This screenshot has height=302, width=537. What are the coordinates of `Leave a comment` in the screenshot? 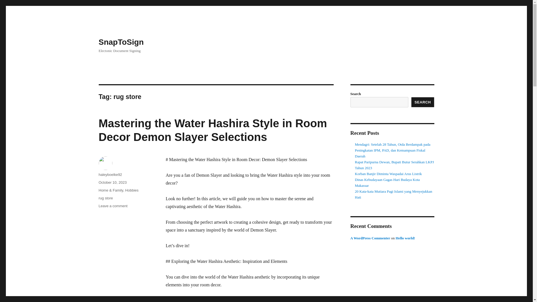 It's located at (113, 206).